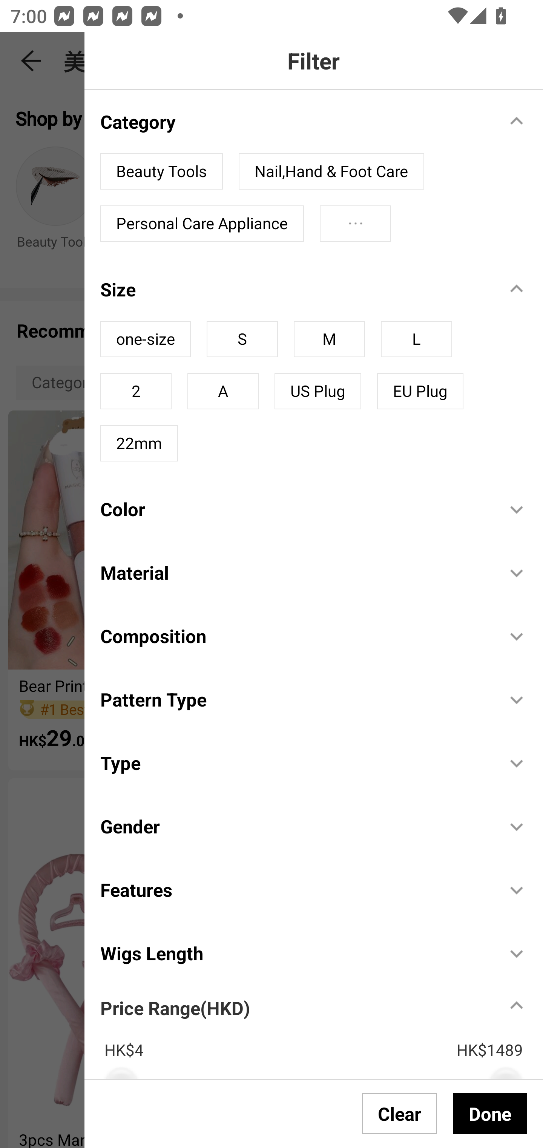 This screenshot has height=1148, width=543. I want to click on Pattern Type, so click(295, 699).